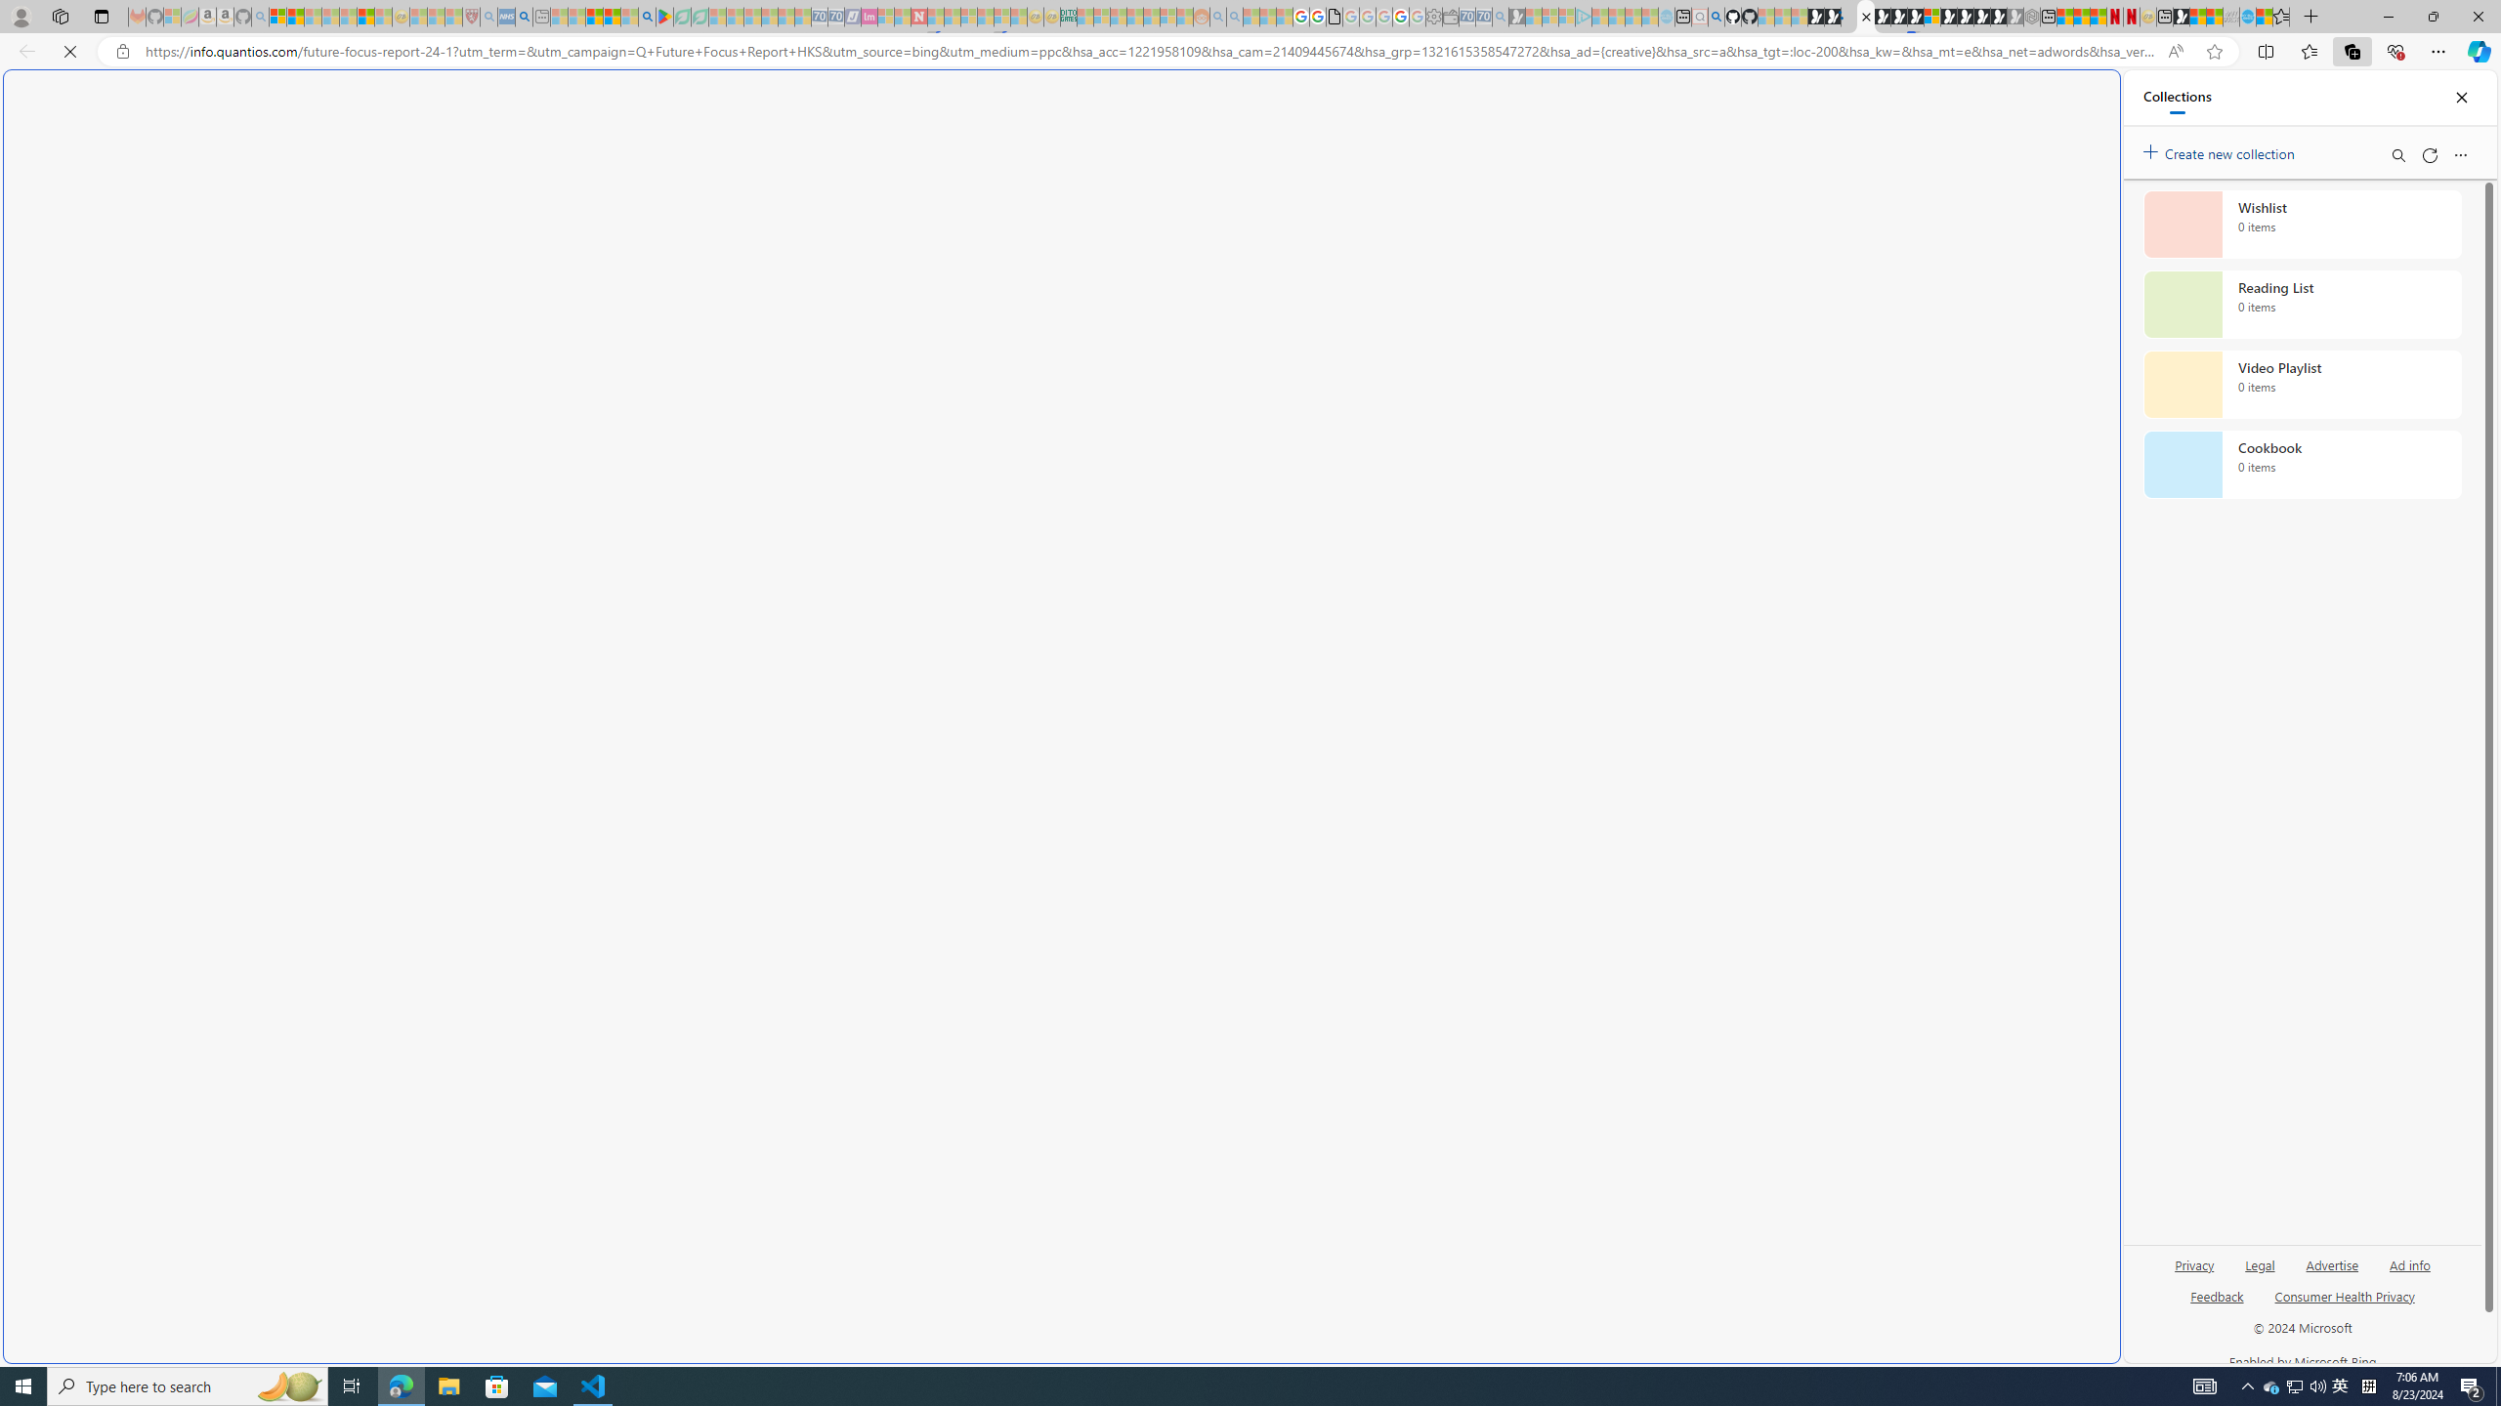 This screenshot has height=1406, width=2501. What do you see at coordinates (1659, 260) in the screenshot?
I see `Frequently visited` at bounding box center [1659, 260].